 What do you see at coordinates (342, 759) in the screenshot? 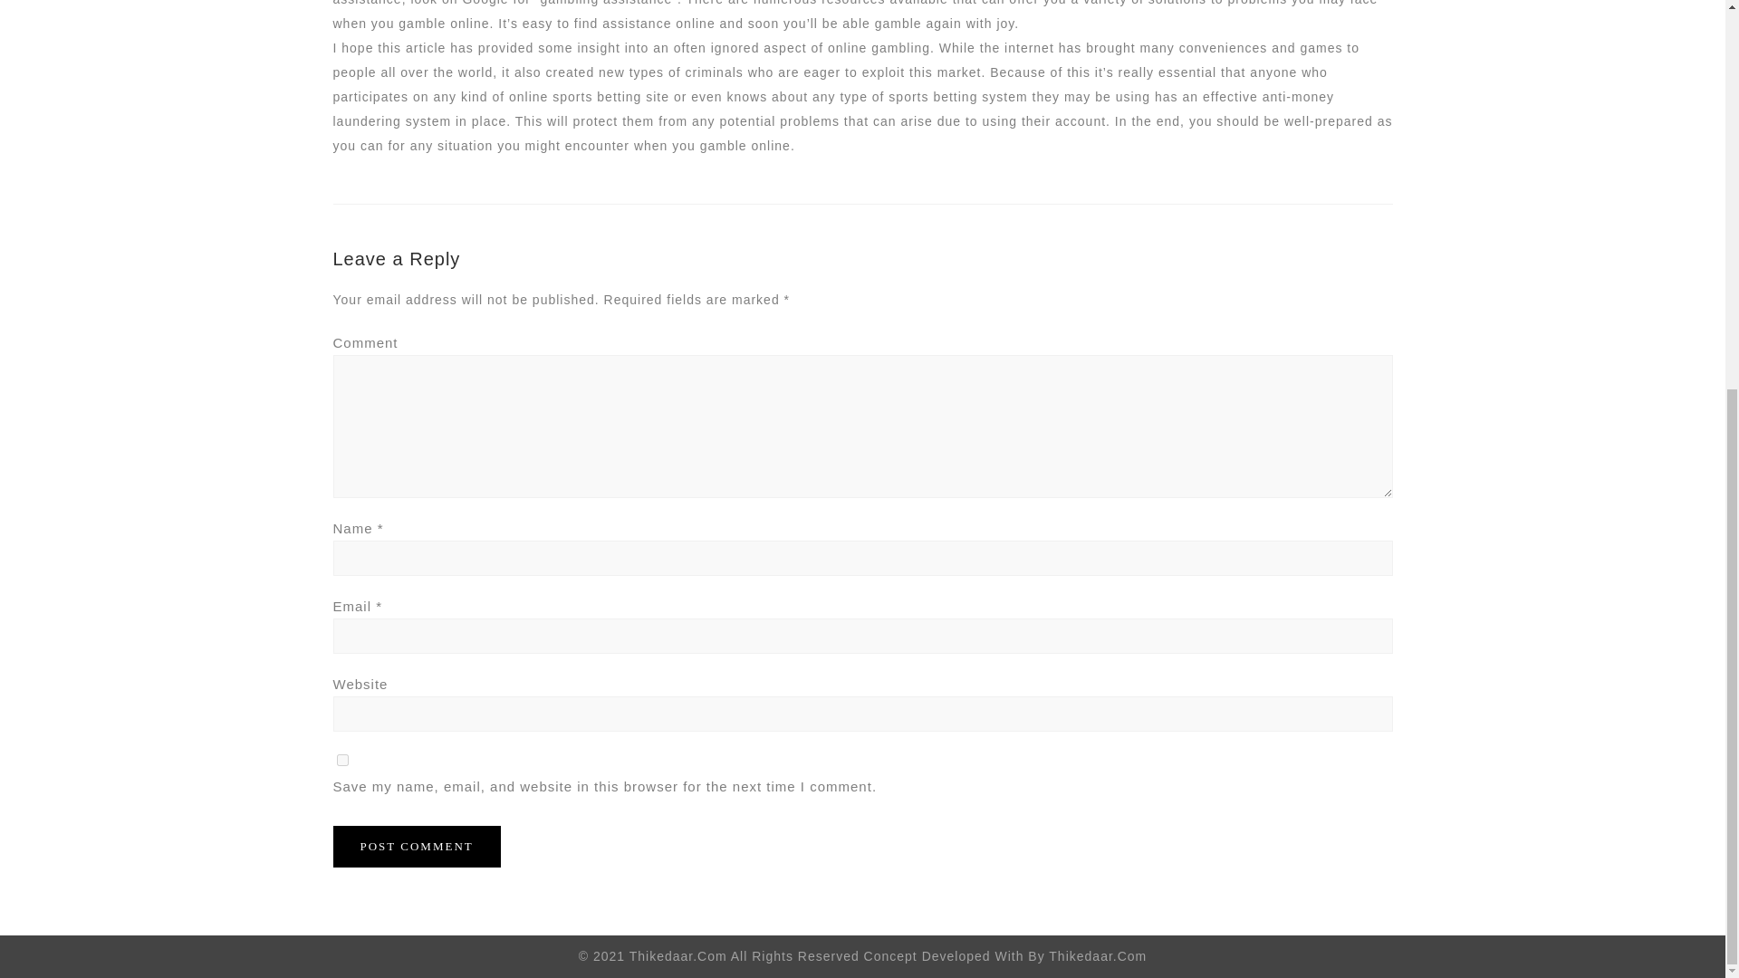
I see `yes` at bounding box center [342, 759].